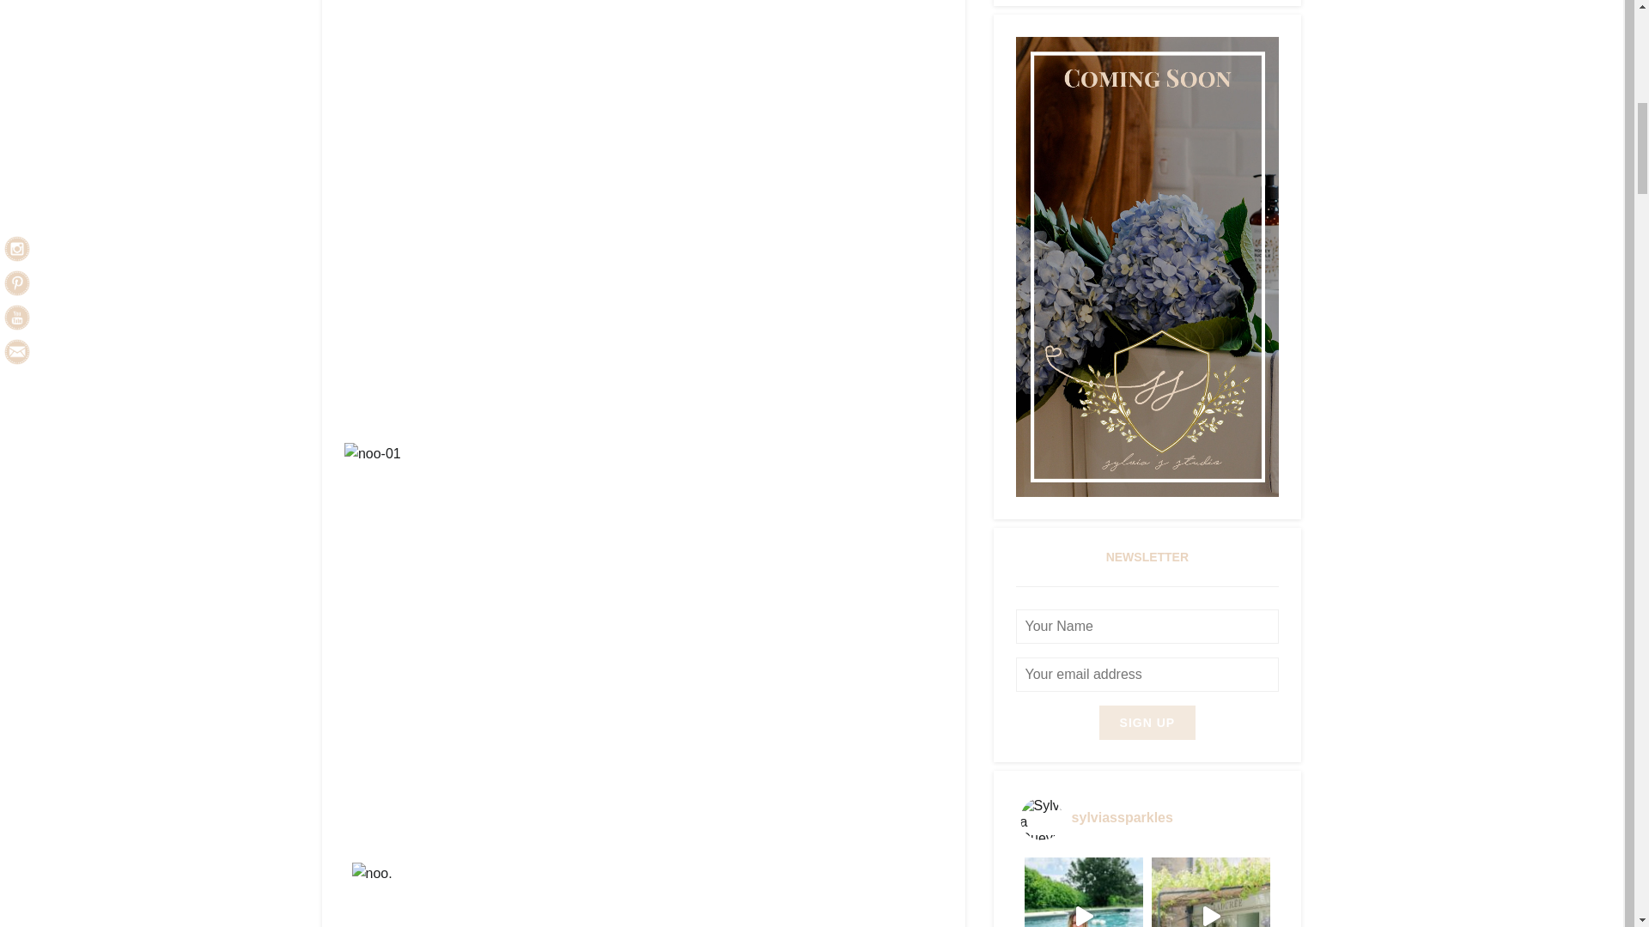 The width and height of the screenshot is (1649, 927). What do you see at coordinates (1147, 723) in the screenshot?
I see `Sign up` at bounding box center [1147, 723].